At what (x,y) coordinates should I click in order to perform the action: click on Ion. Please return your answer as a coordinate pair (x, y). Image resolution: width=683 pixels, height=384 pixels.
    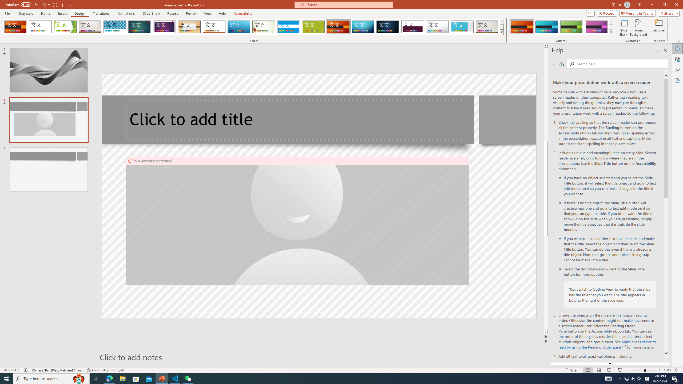
    Looking at the image, I should click on (140, 27).